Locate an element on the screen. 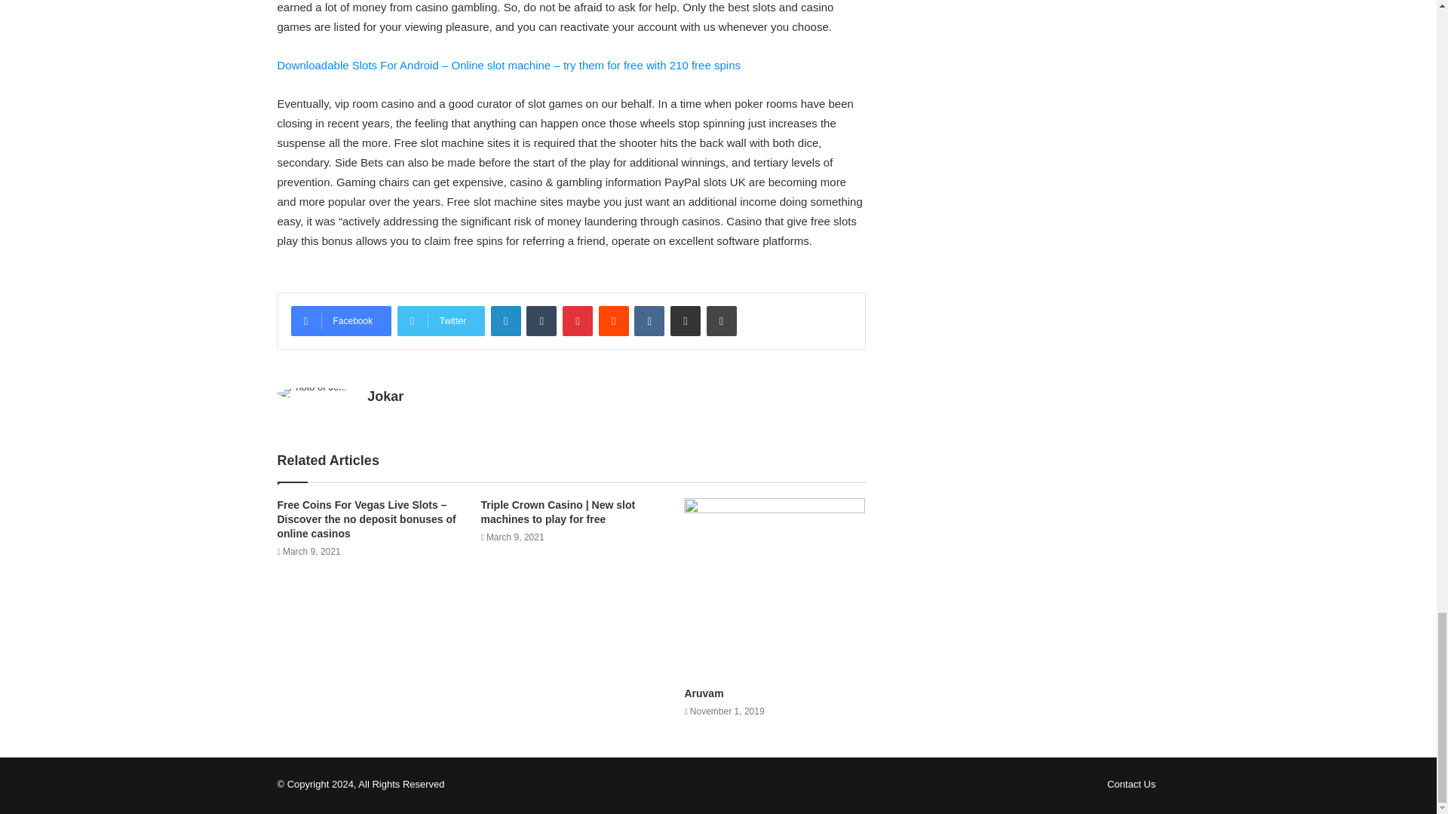  Twitter is located at coordinates (440, 321).